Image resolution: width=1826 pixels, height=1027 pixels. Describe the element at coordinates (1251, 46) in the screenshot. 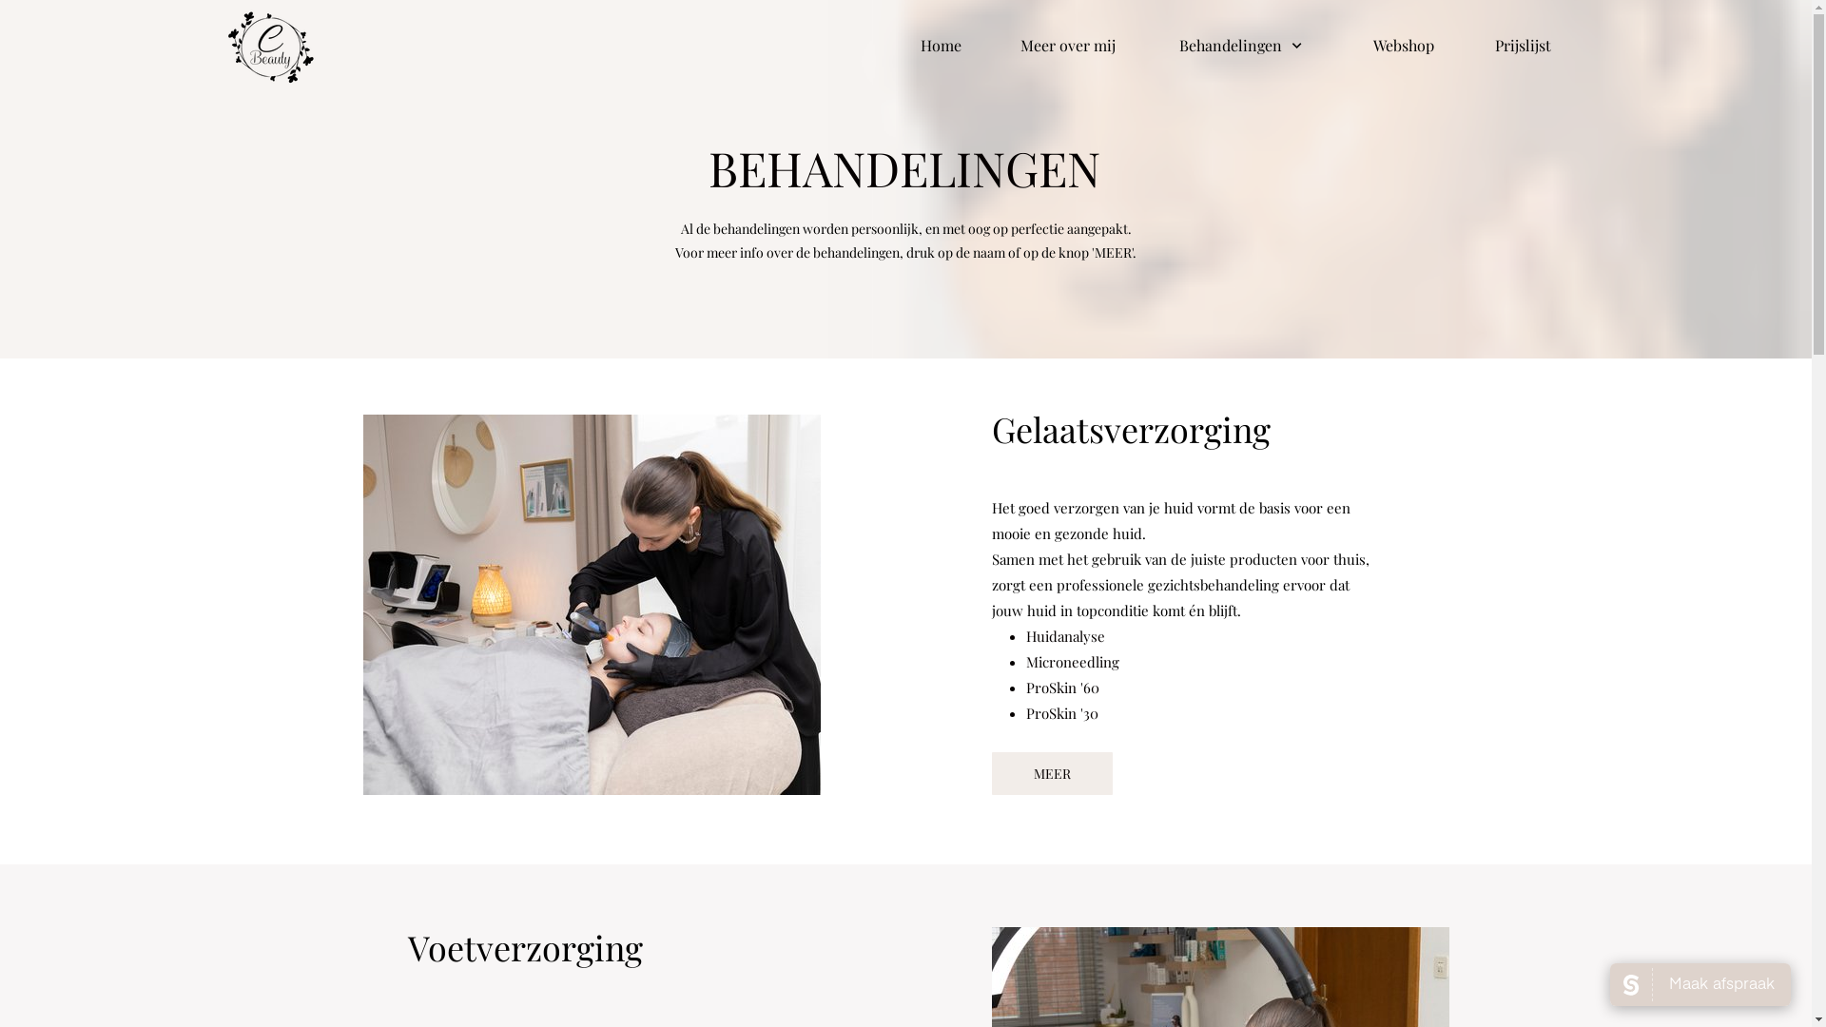

I see `Behandelingen` at that location.